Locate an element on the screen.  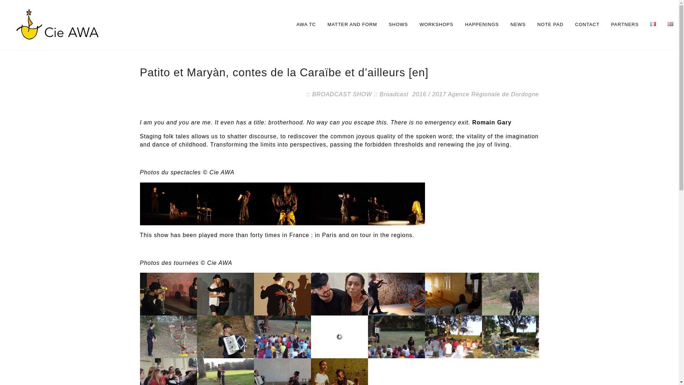
WORKSHOPS is located at coordinates (436, 25).